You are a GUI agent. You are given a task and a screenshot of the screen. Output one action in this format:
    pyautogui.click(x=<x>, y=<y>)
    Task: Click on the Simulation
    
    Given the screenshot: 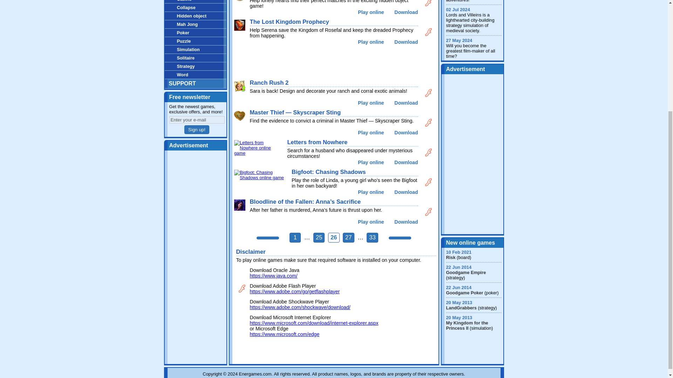 What is the action you would take?
    pyautogui.click(x=196, y=49)
    